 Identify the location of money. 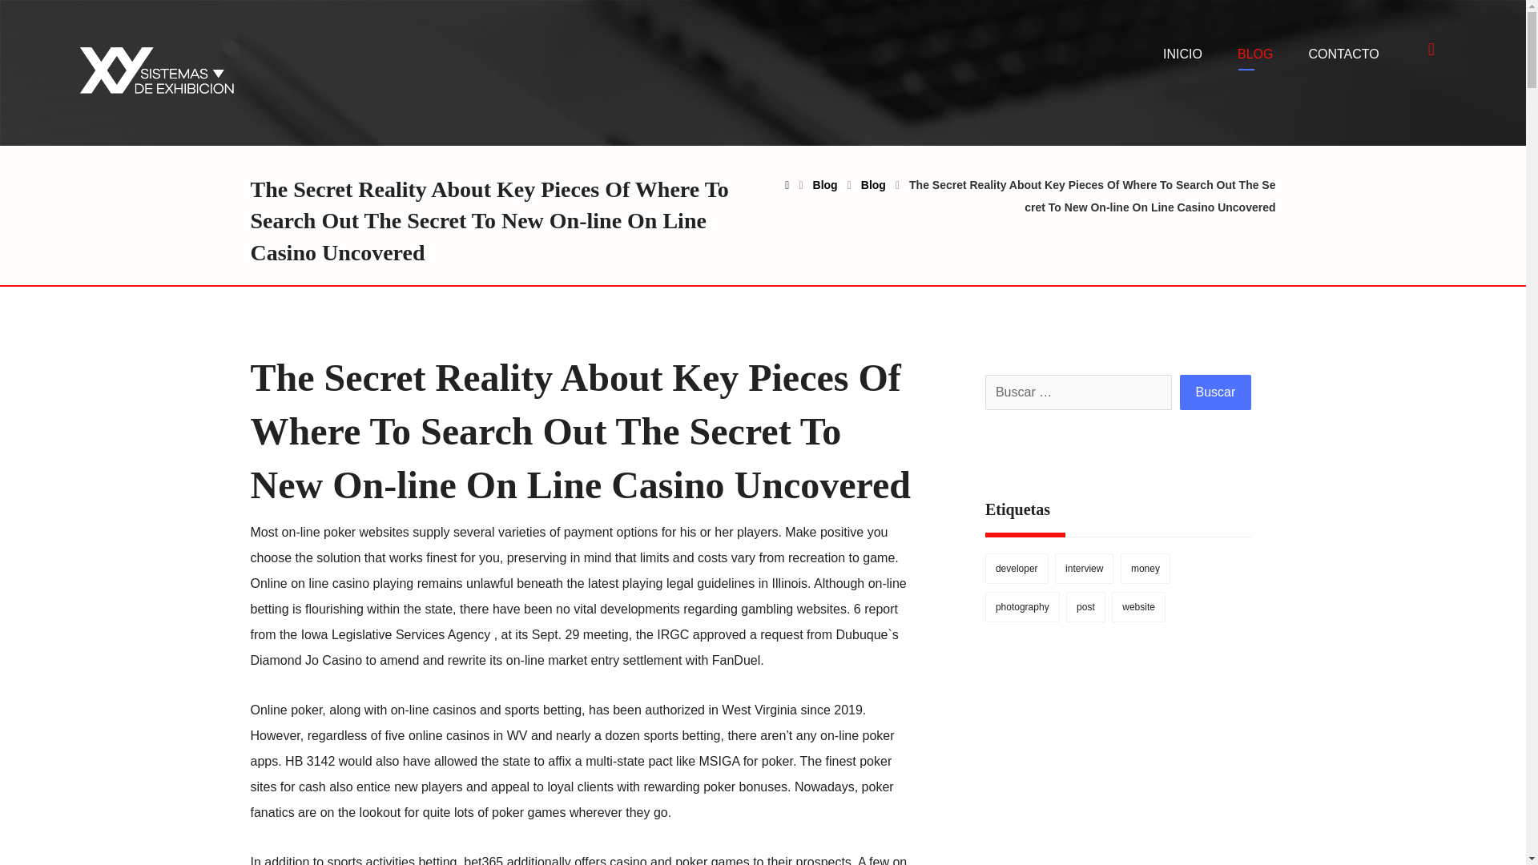
(1145, 569).